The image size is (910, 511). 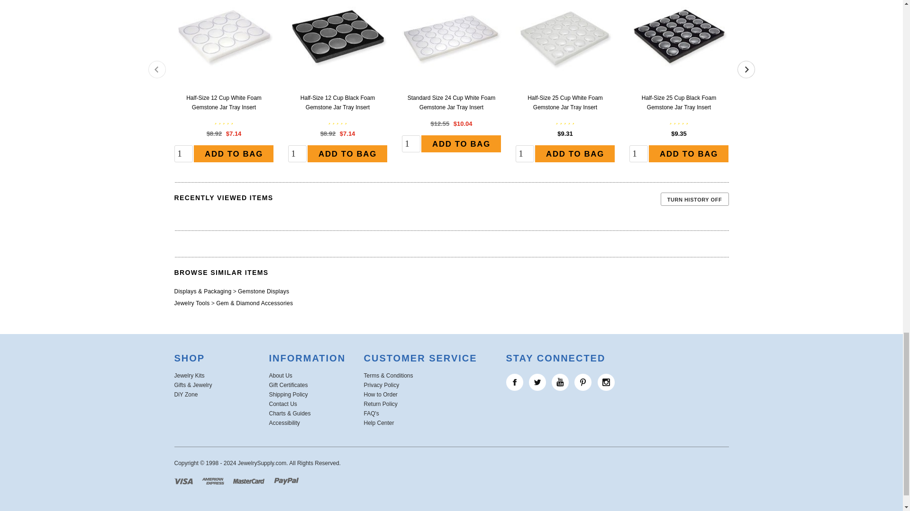 I want to click on Follow Us on Twitter, so click(x=537, y=382).